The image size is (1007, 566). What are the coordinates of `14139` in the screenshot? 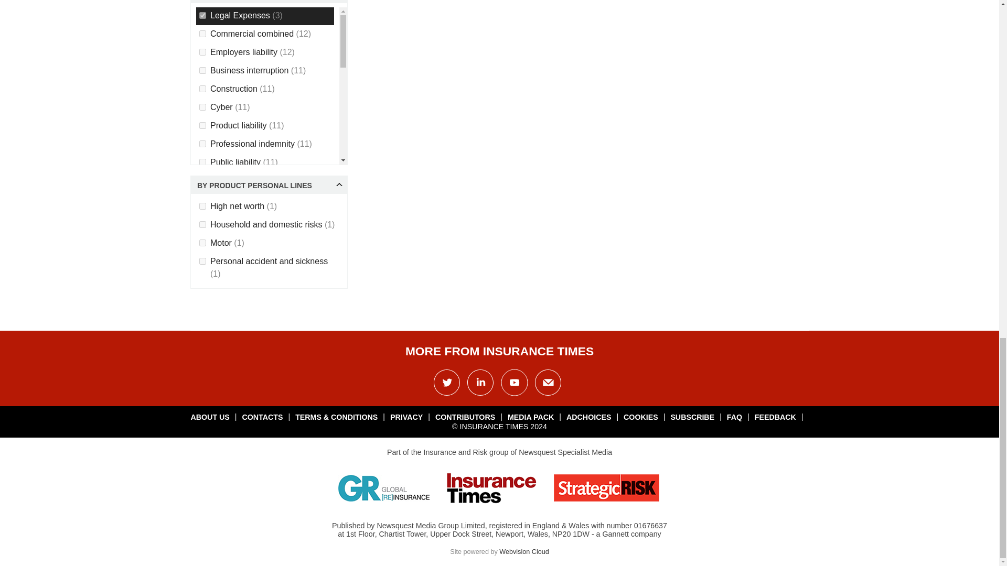 It's located at (202, 51).